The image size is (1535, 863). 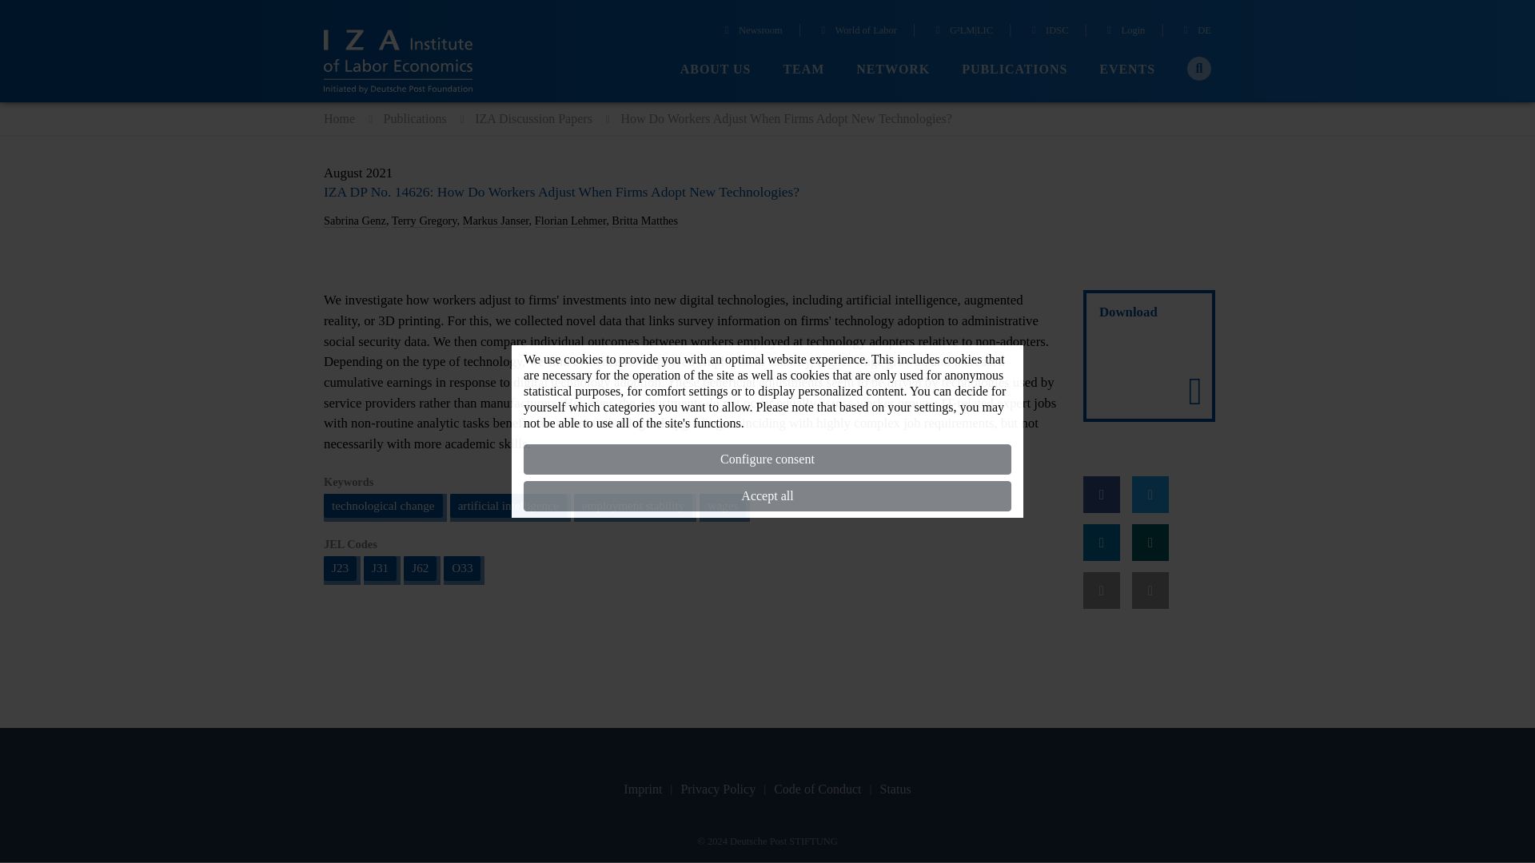 What do you see at coordinates (1014, 70) in the screenshot?
I see `PUBLICATIONS` at bounding box center [1014, 70].